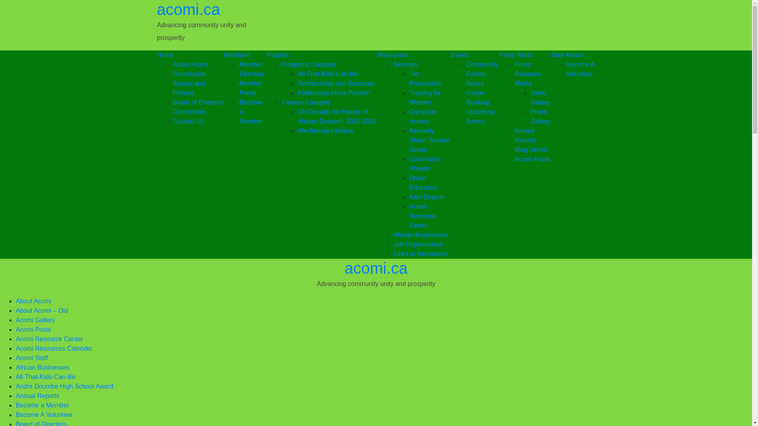  I want to click on Photo Gallery, so click(541, 117).